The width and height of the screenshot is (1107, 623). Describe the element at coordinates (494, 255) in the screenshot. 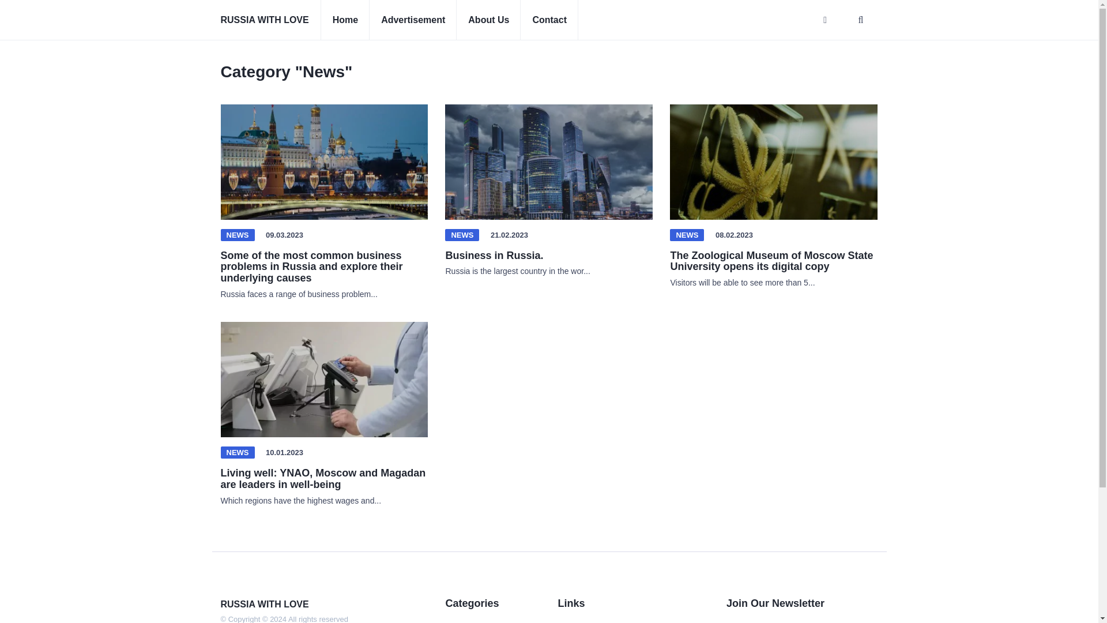

I see `Business in Russia.` at that location.